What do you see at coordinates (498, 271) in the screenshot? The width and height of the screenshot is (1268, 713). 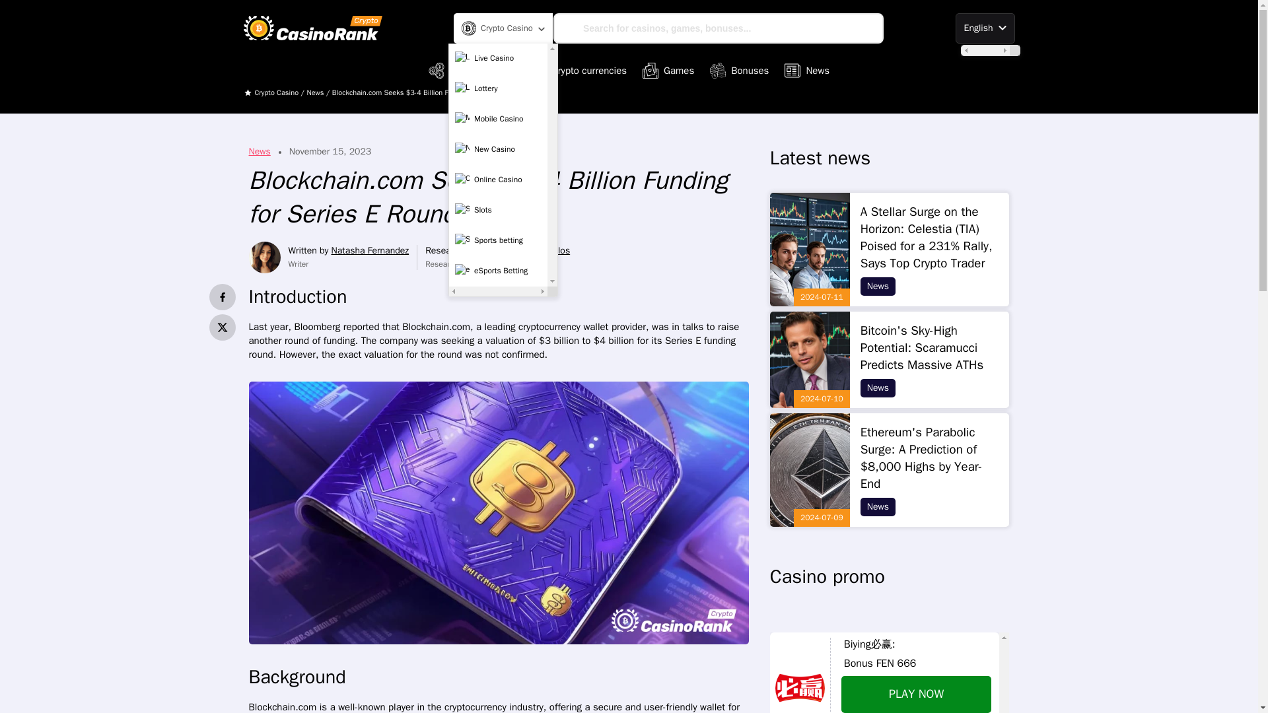 I see `eSports Betting` at bounding box center [498, 271].